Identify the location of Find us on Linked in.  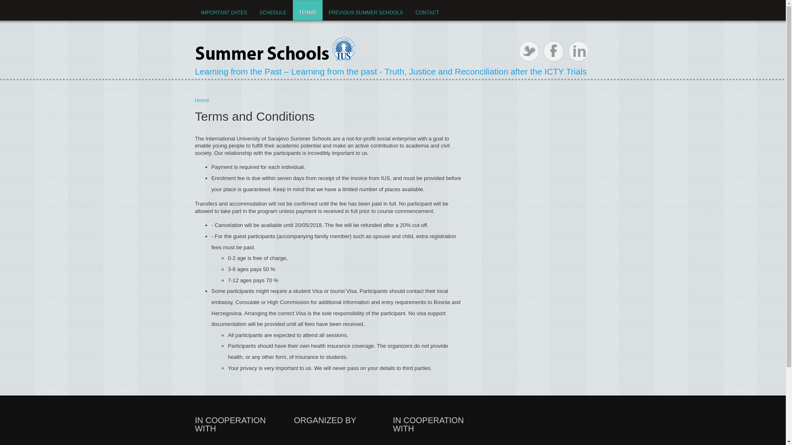
(578, 51).